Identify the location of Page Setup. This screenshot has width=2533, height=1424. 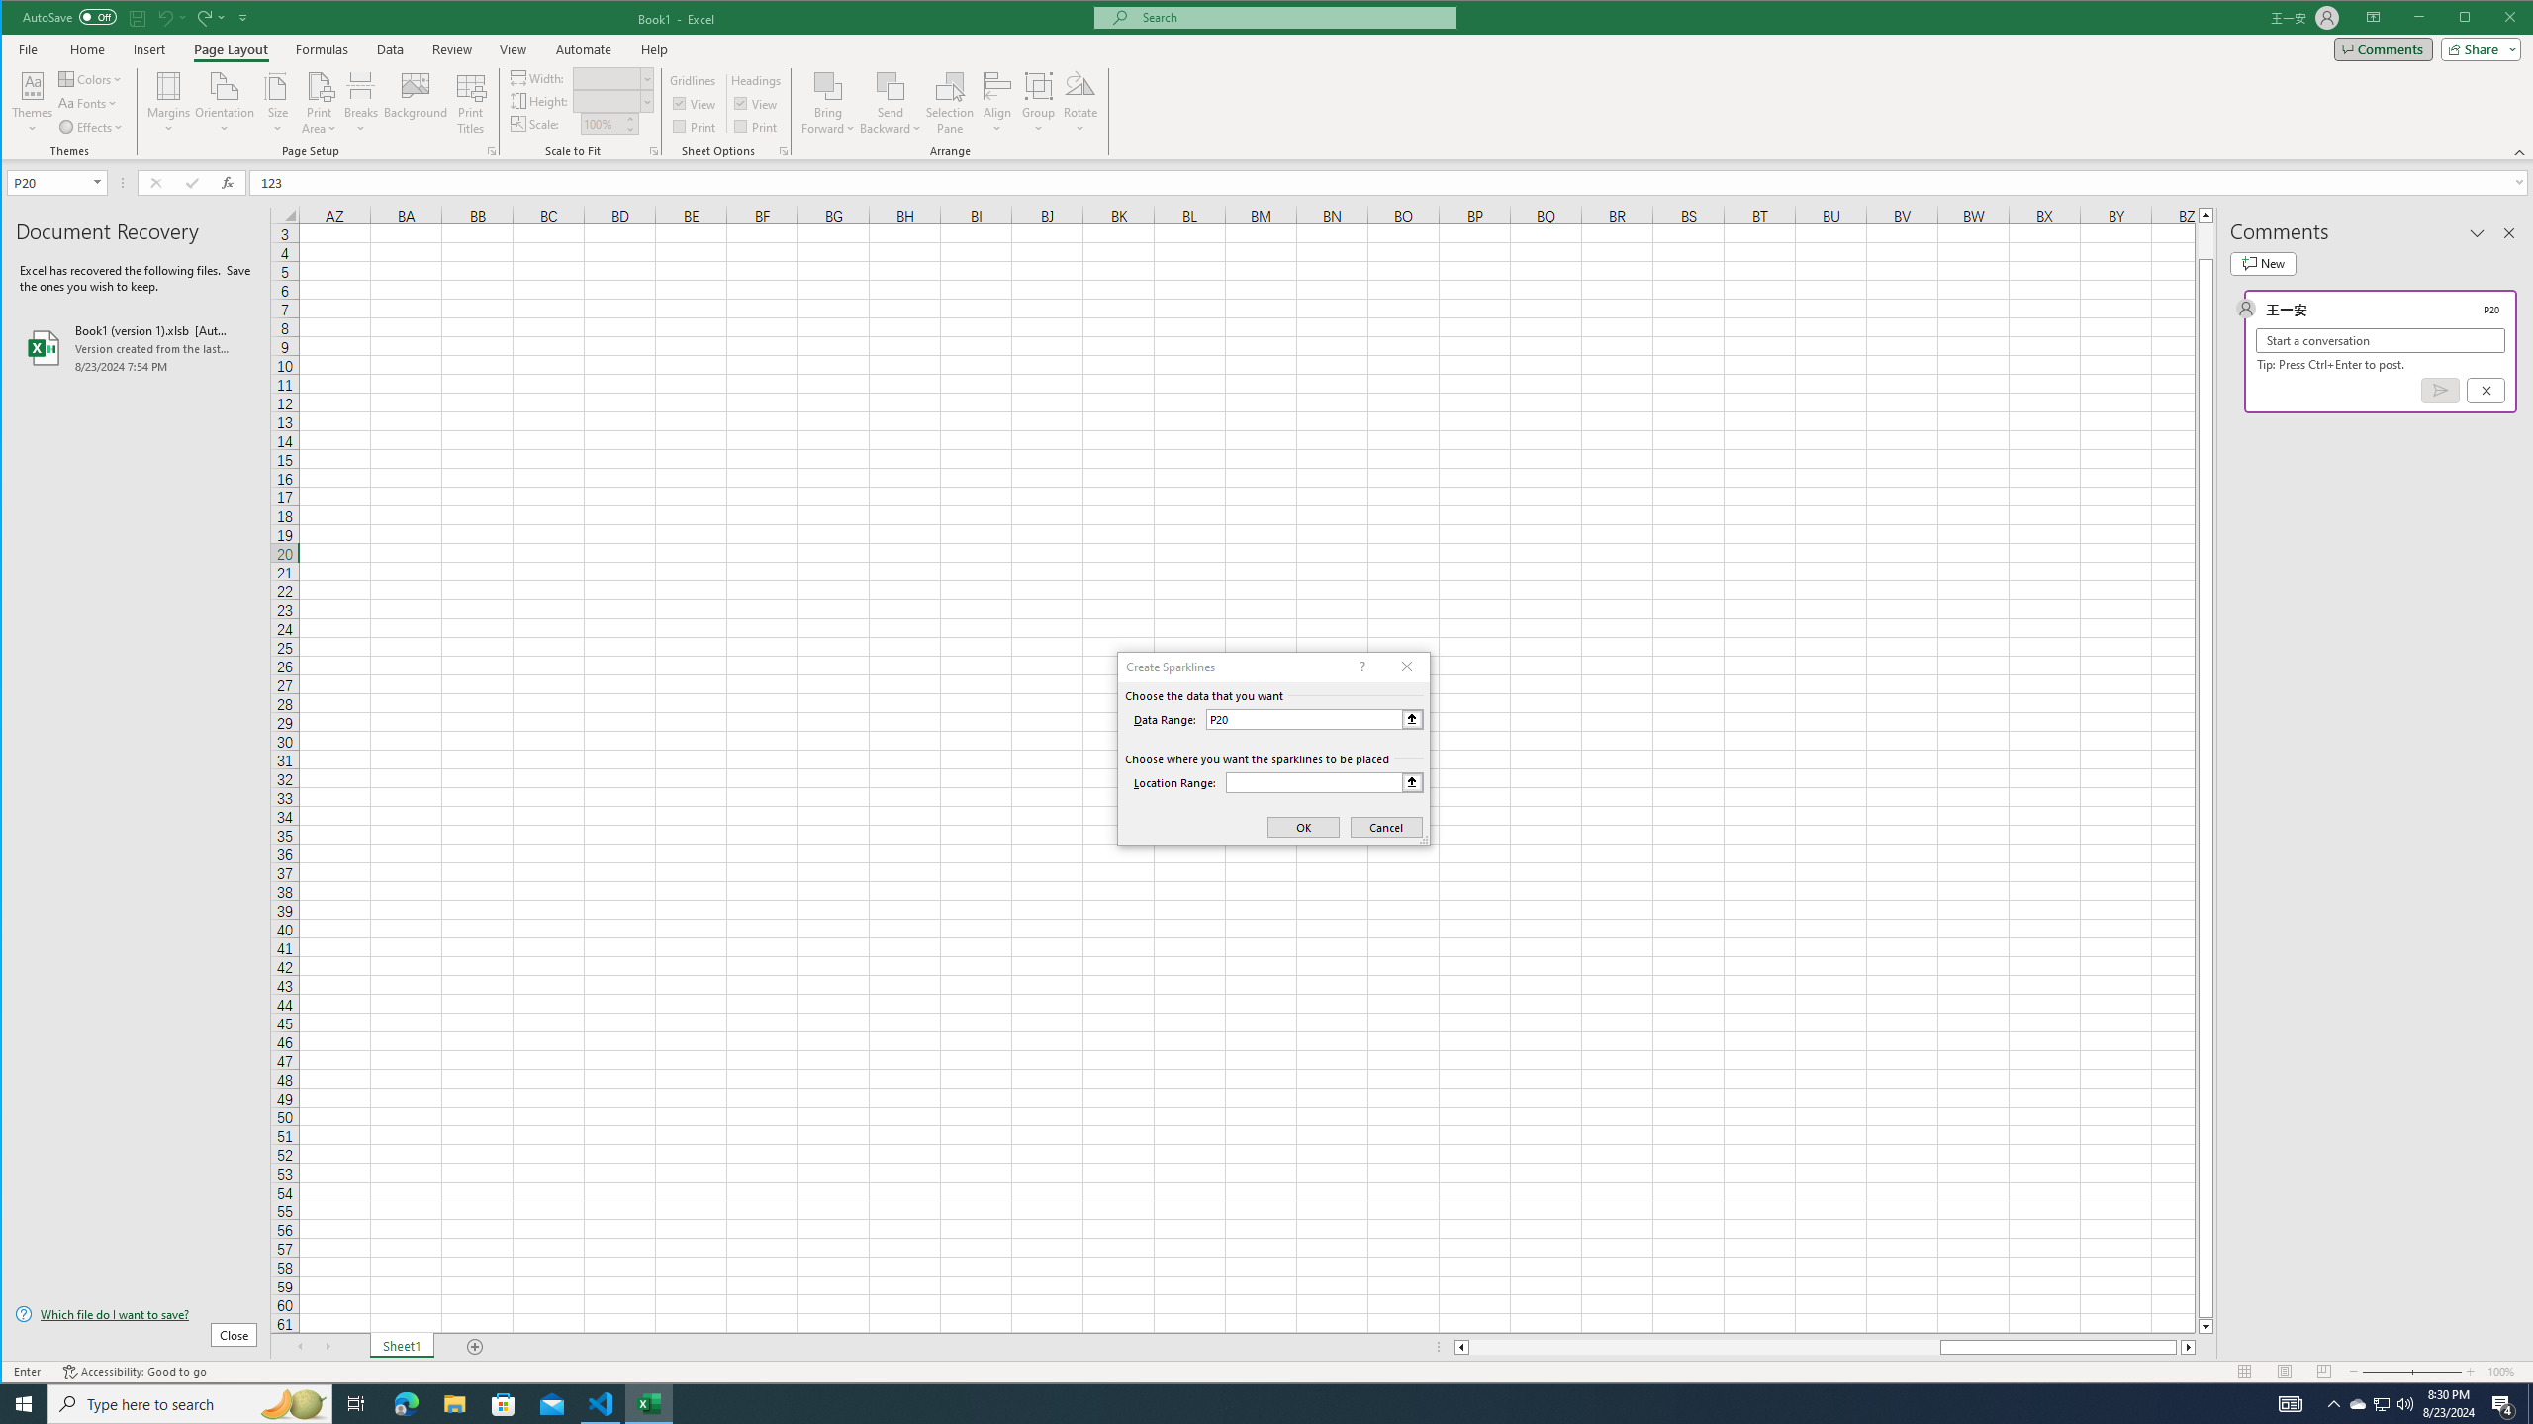
(653, 151).